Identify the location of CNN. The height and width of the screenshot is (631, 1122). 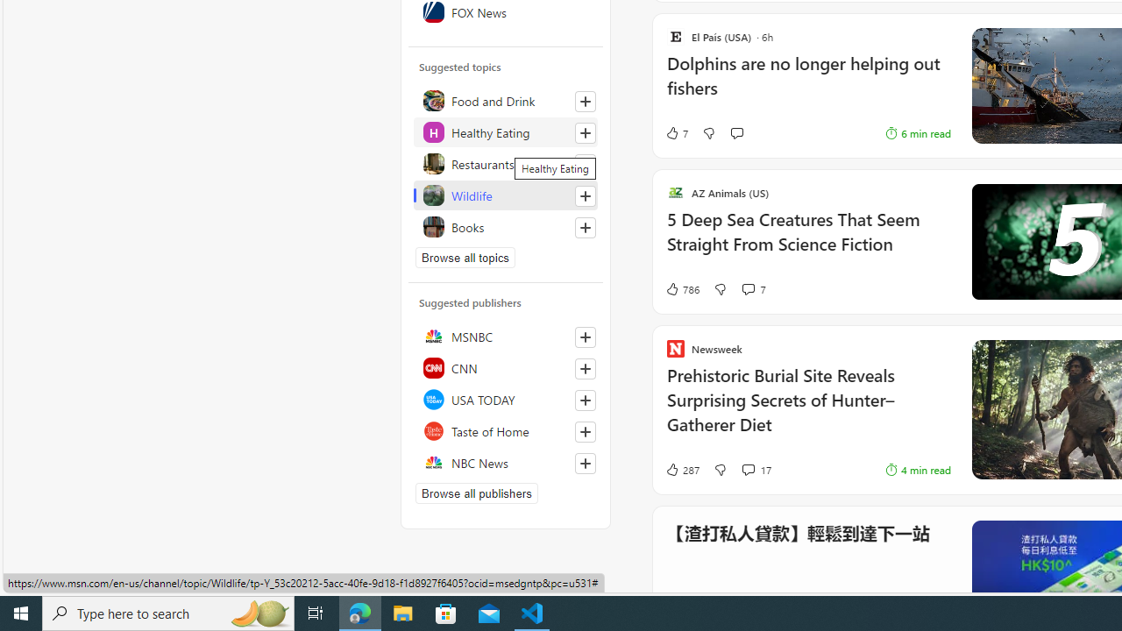
(506, 368).